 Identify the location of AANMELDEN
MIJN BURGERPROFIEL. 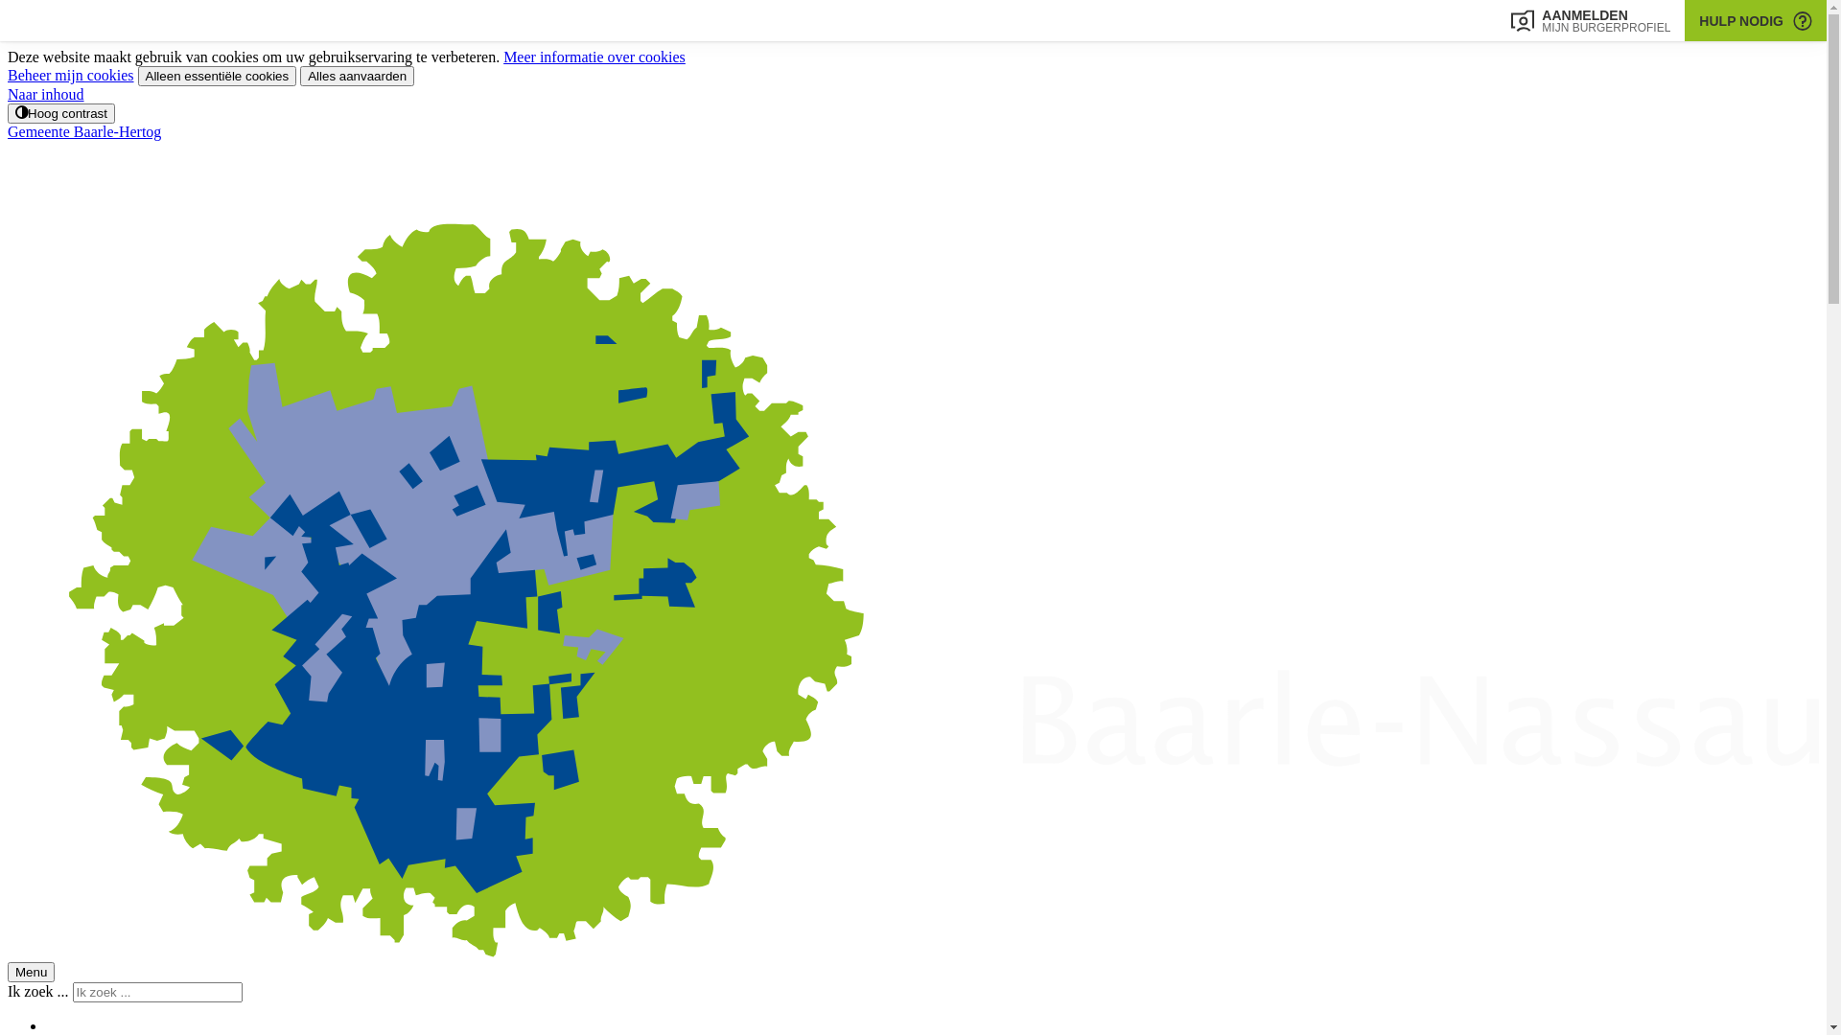
(1591, 21).